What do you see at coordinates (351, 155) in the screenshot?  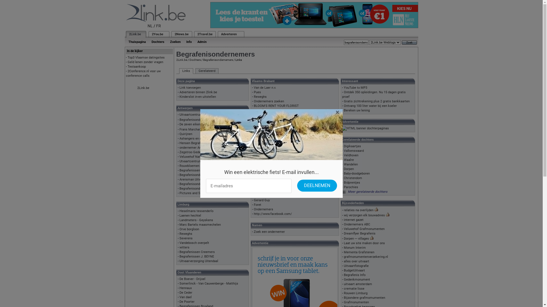 I see `Veldhoven` at bounding box center [351, 155].